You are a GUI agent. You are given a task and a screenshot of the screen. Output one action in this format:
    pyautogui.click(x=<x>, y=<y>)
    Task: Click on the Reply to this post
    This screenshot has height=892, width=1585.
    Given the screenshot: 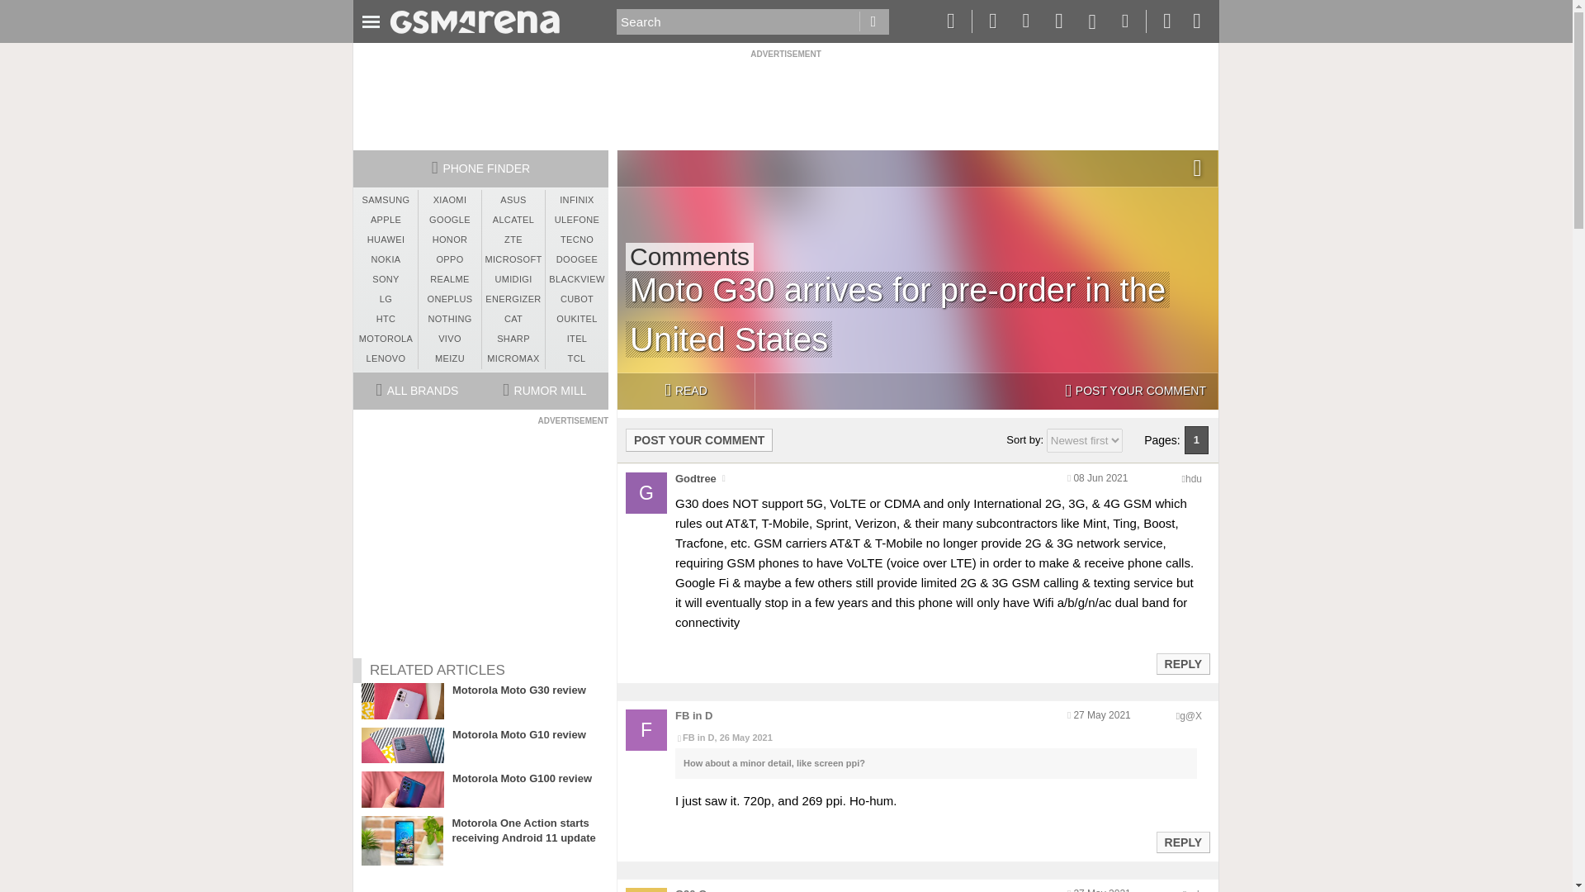 What is the action you would take?
    pyautogui.click(x=1182, y=842)
    